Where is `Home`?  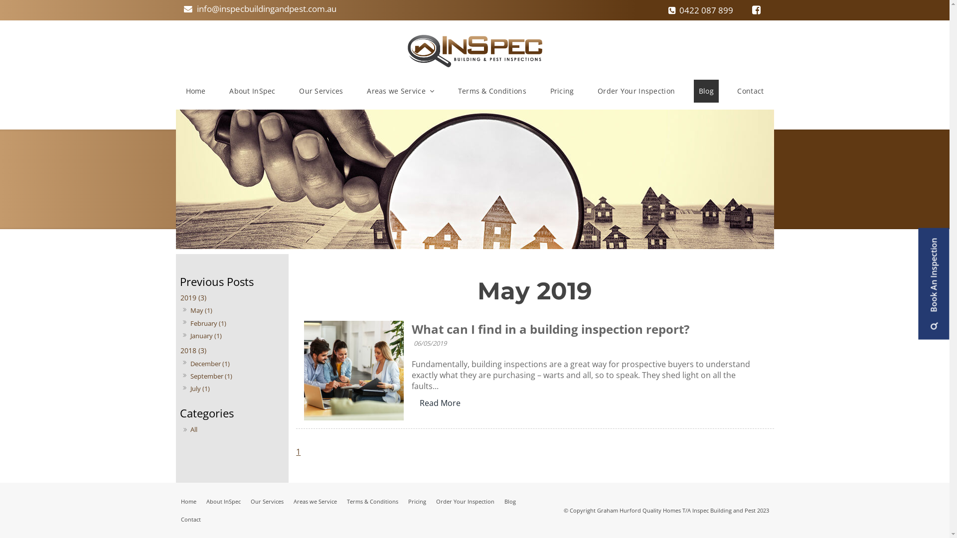 Home is located at coordinates (195, 91).